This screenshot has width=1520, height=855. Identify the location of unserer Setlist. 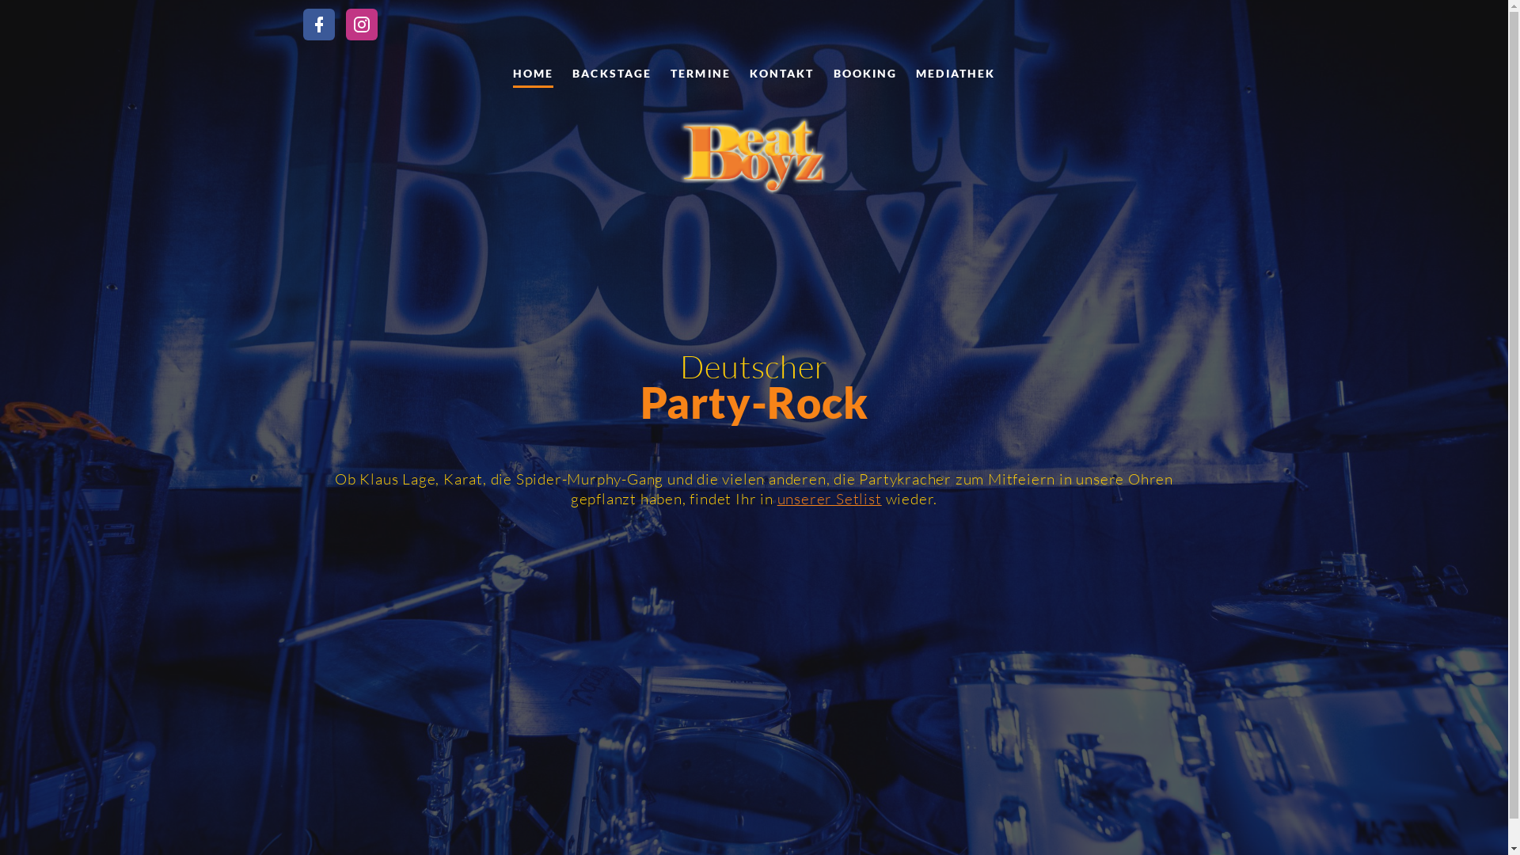
(830, 499).